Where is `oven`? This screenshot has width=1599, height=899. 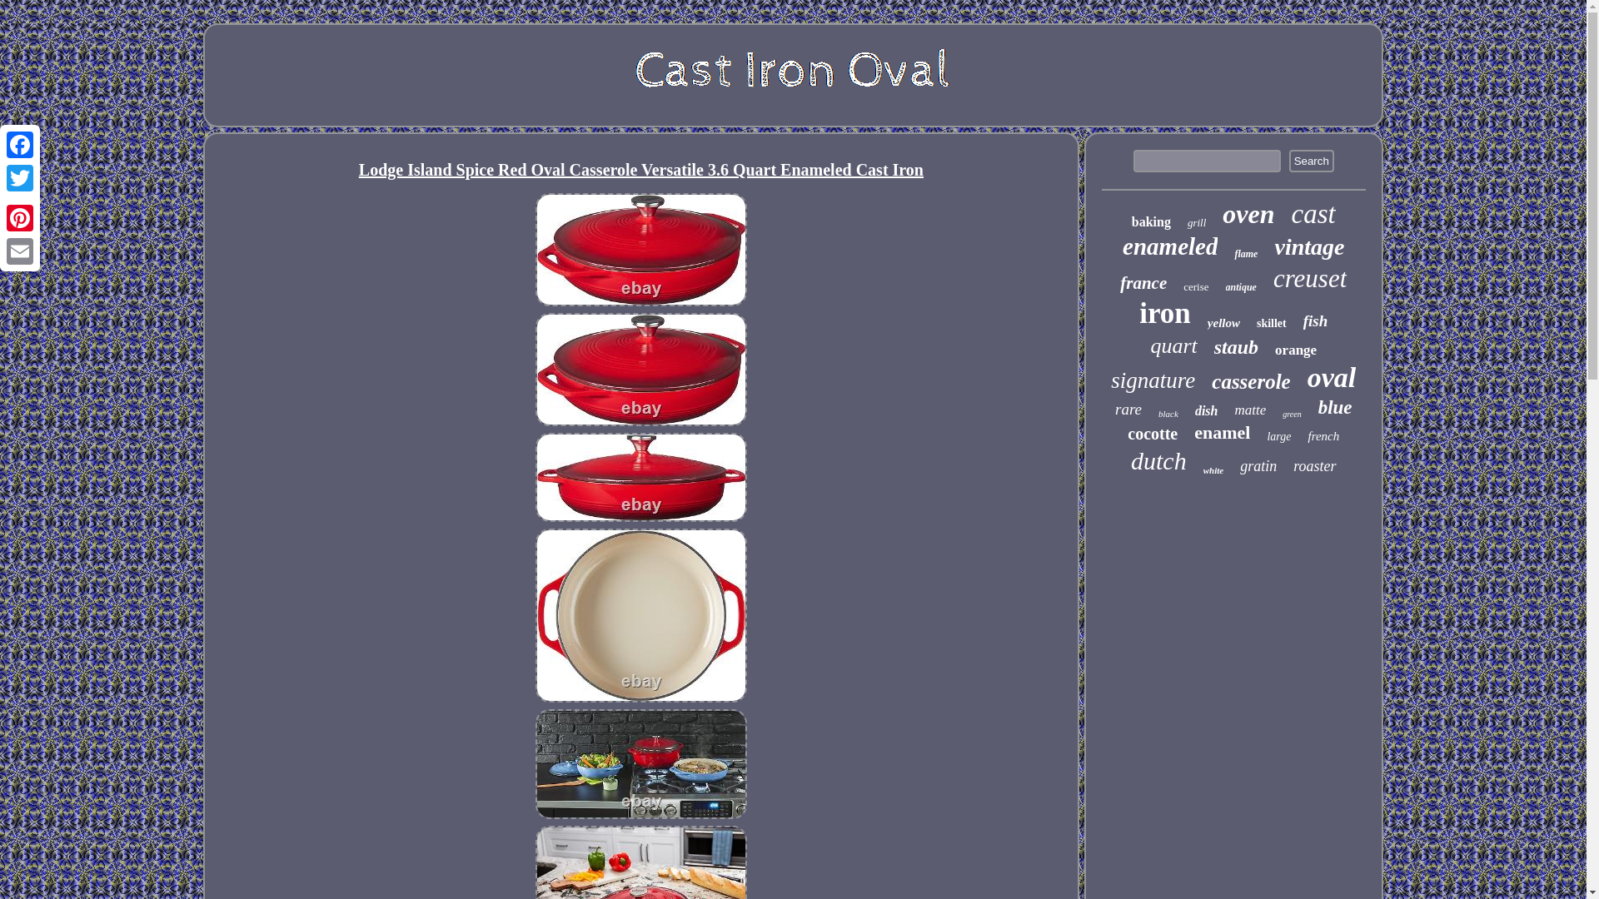
oven is located at coordinates (1248, 214).